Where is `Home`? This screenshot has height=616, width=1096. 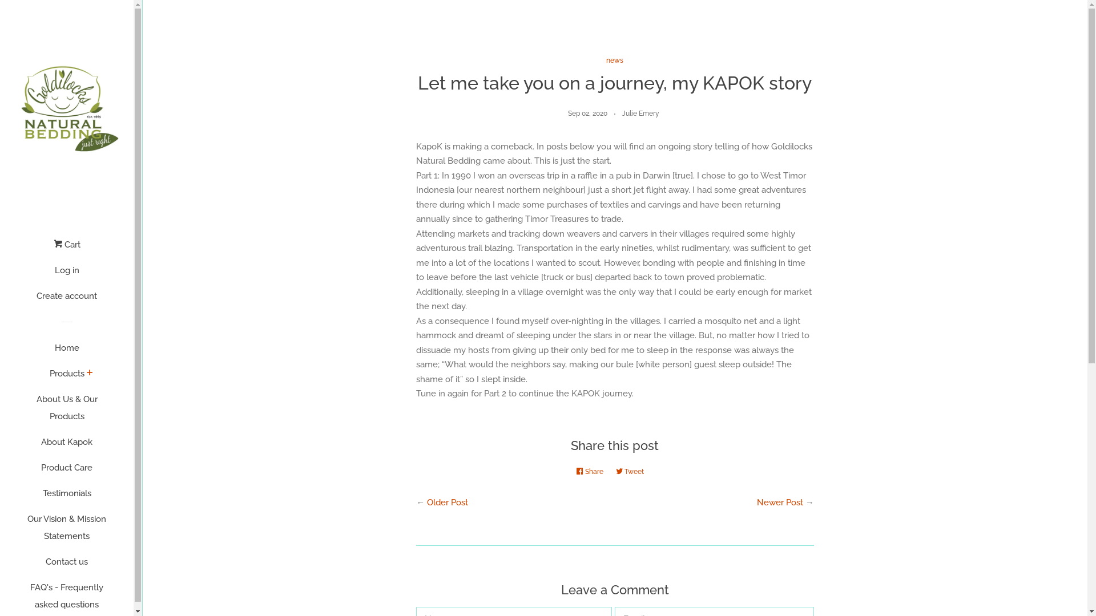
Home is located at coordinates (67, 352).